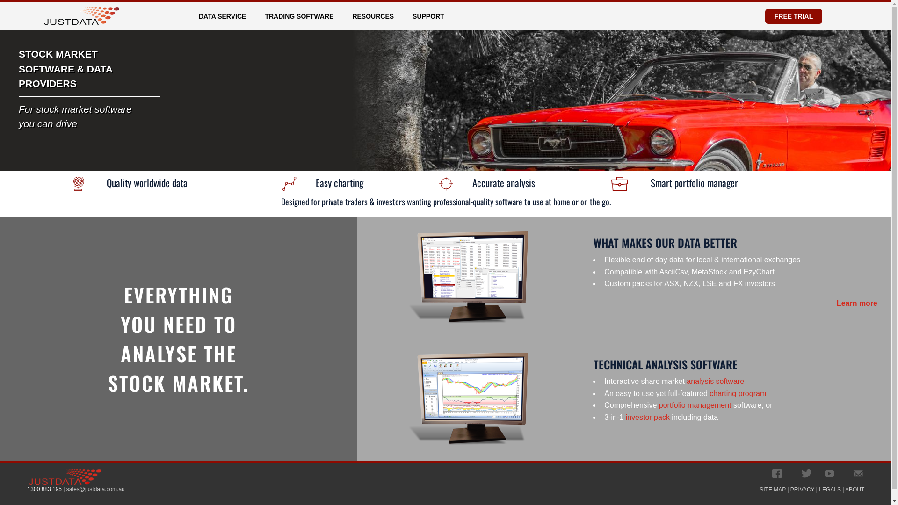 The height and width of the screenshot is (505, 898). What do you see at coordinates (857, 303) in the screenshot?
I see `Learn more` at bounding box center [857, 303].